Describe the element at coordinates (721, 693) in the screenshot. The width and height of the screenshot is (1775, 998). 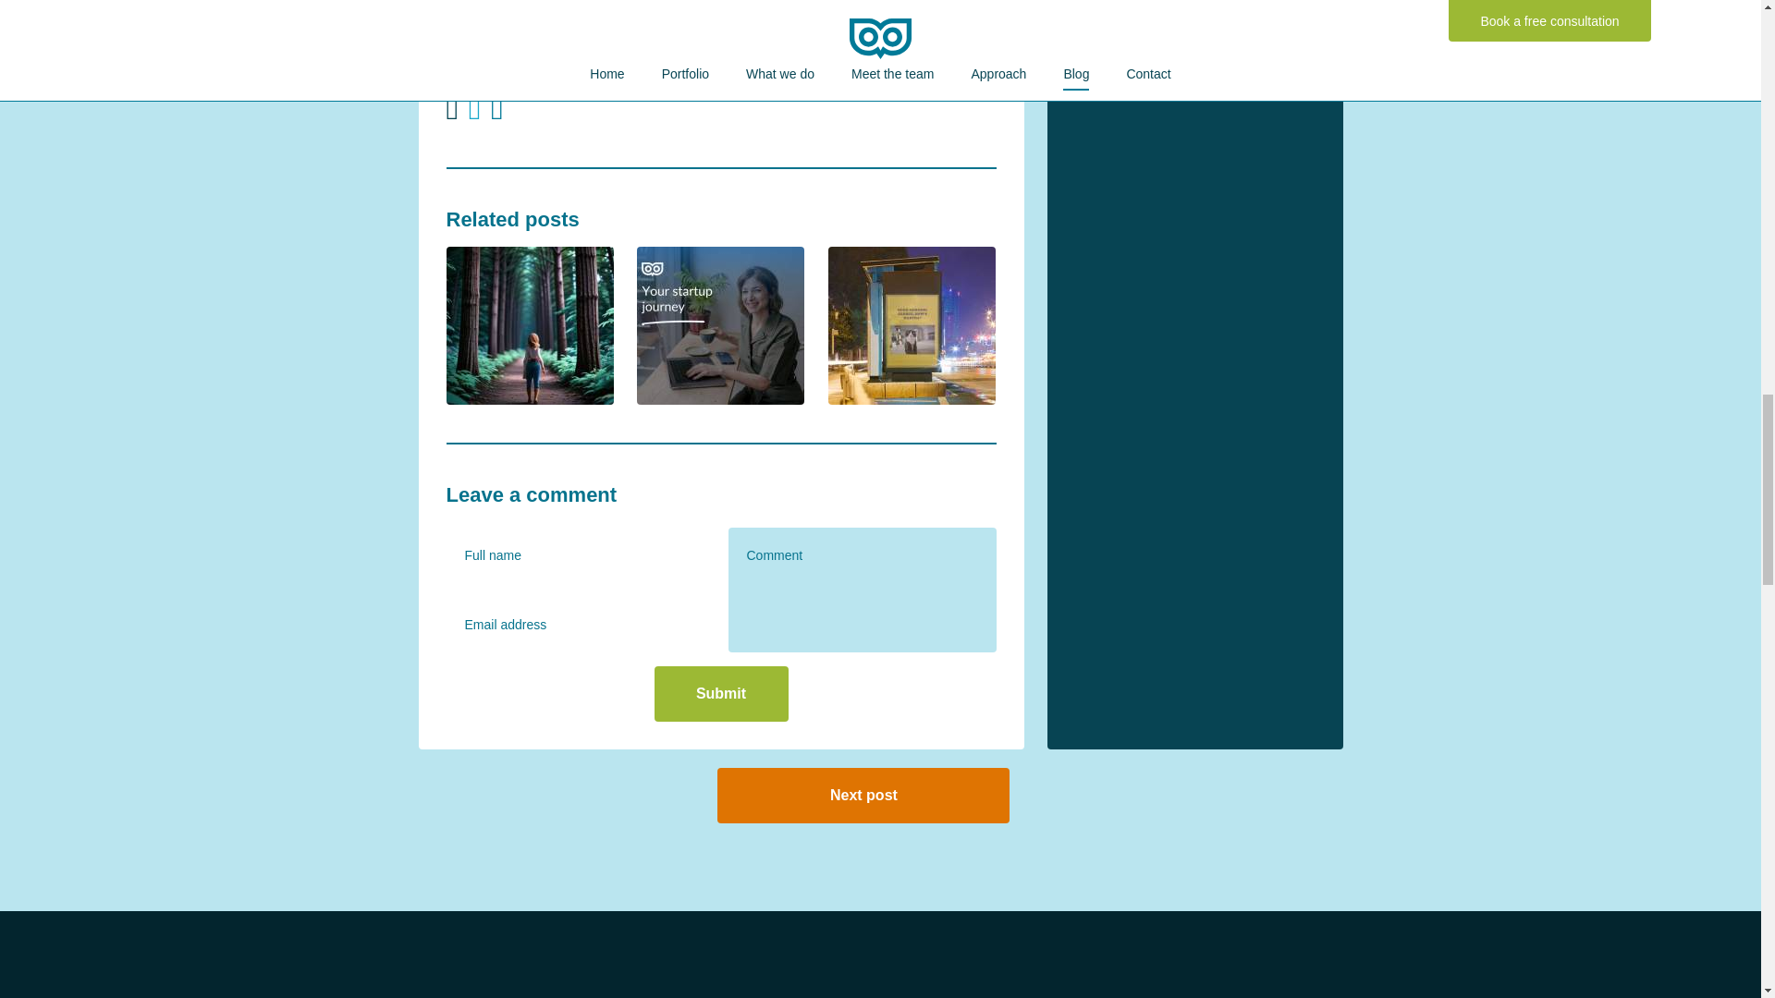
I see `Submit` at that location.